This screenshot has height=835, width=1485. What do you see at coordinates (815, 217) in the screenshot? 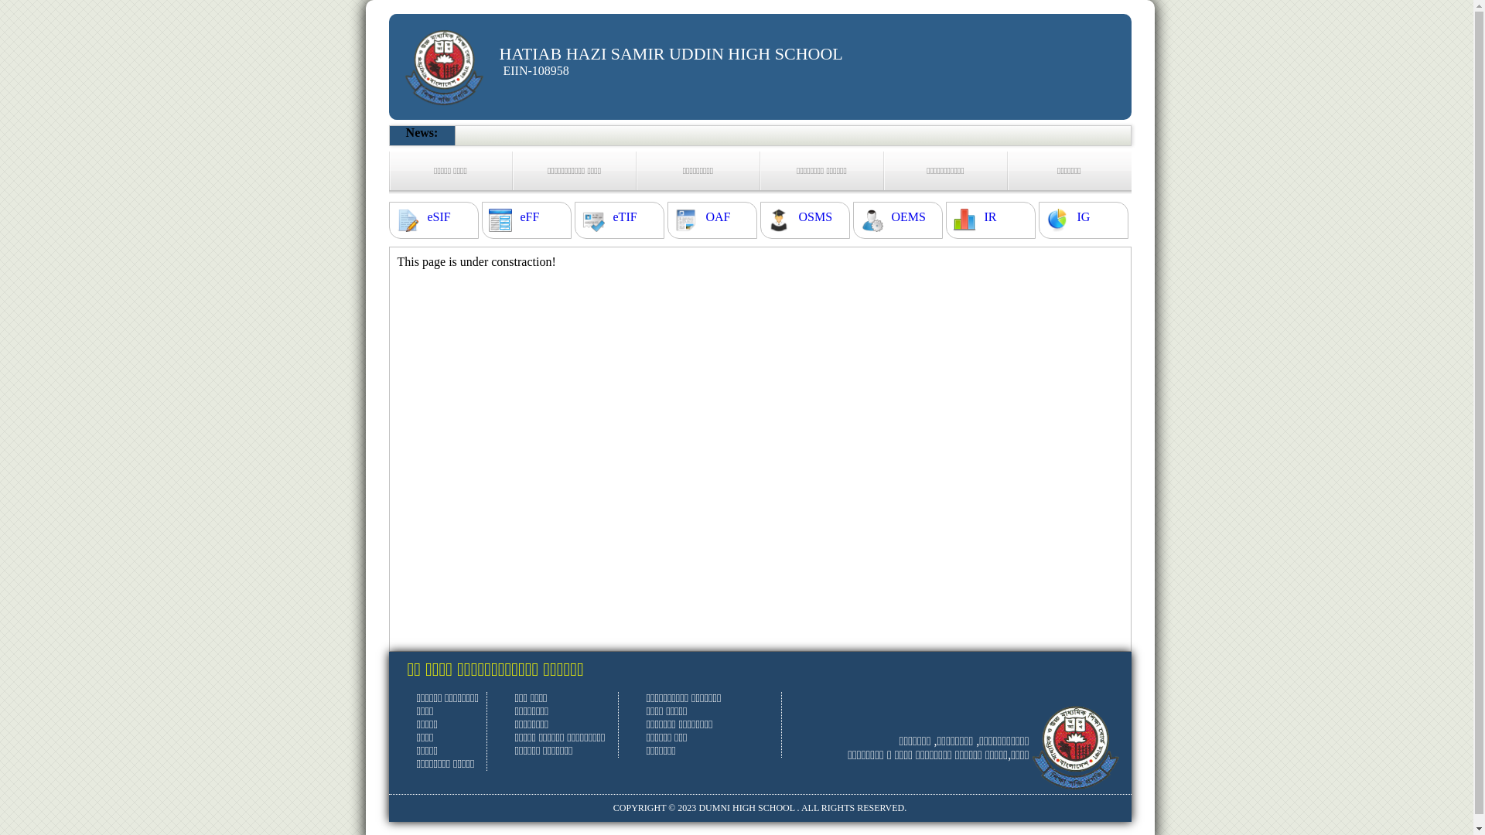
I see `OSMS` at bounding box center [815, 217].